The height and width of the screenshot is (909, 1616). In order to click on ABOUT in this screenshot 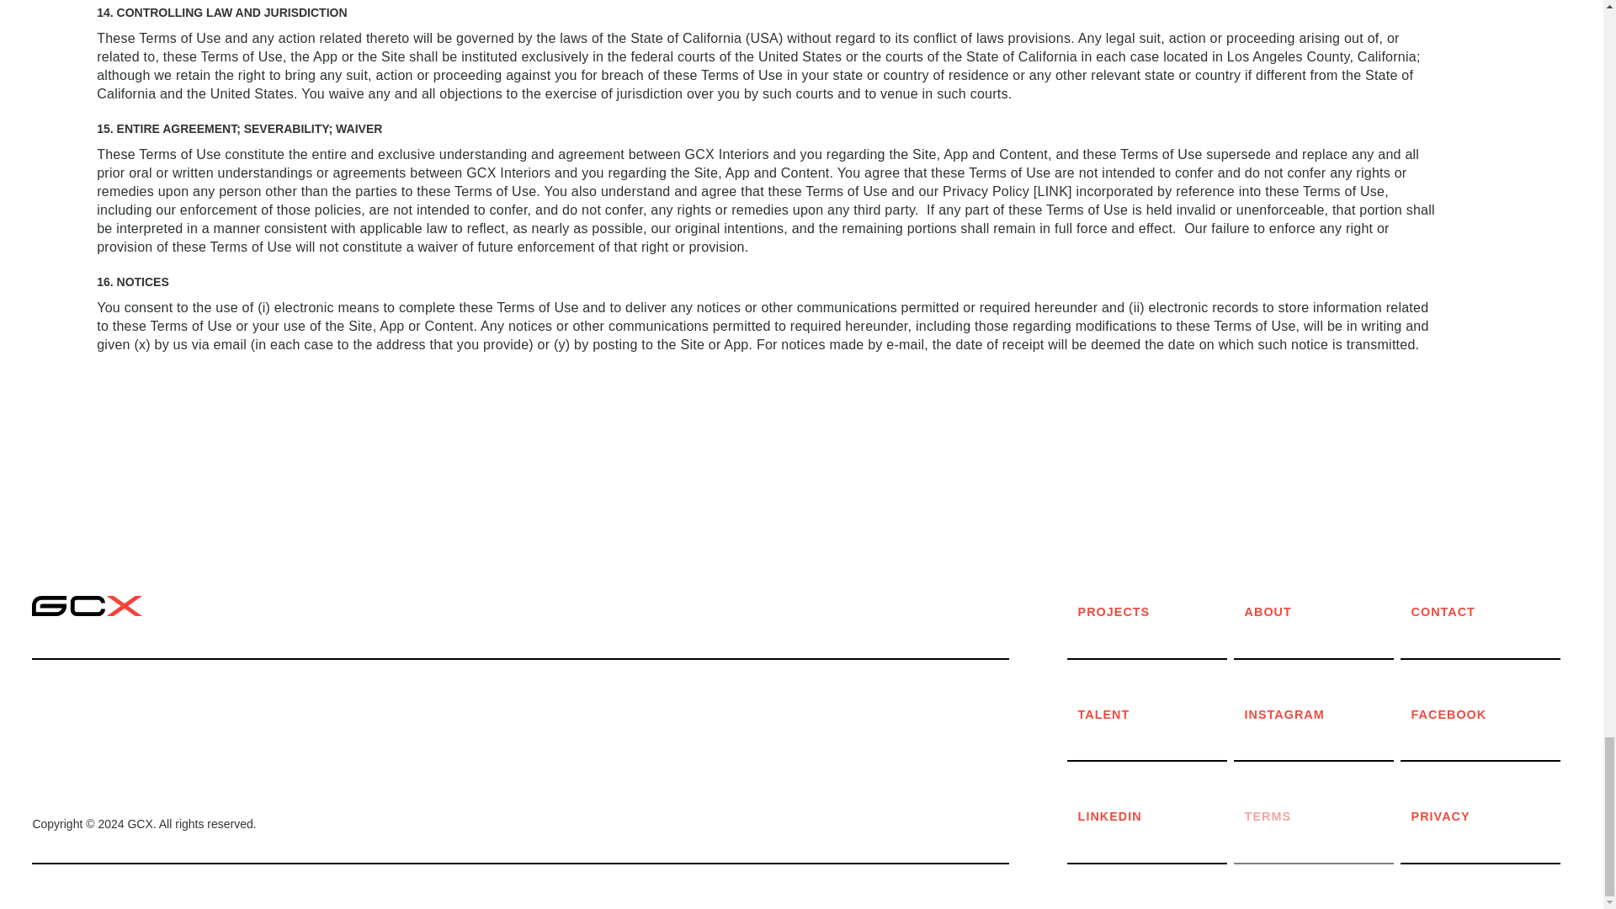, I will do `click(1323, 613)`.